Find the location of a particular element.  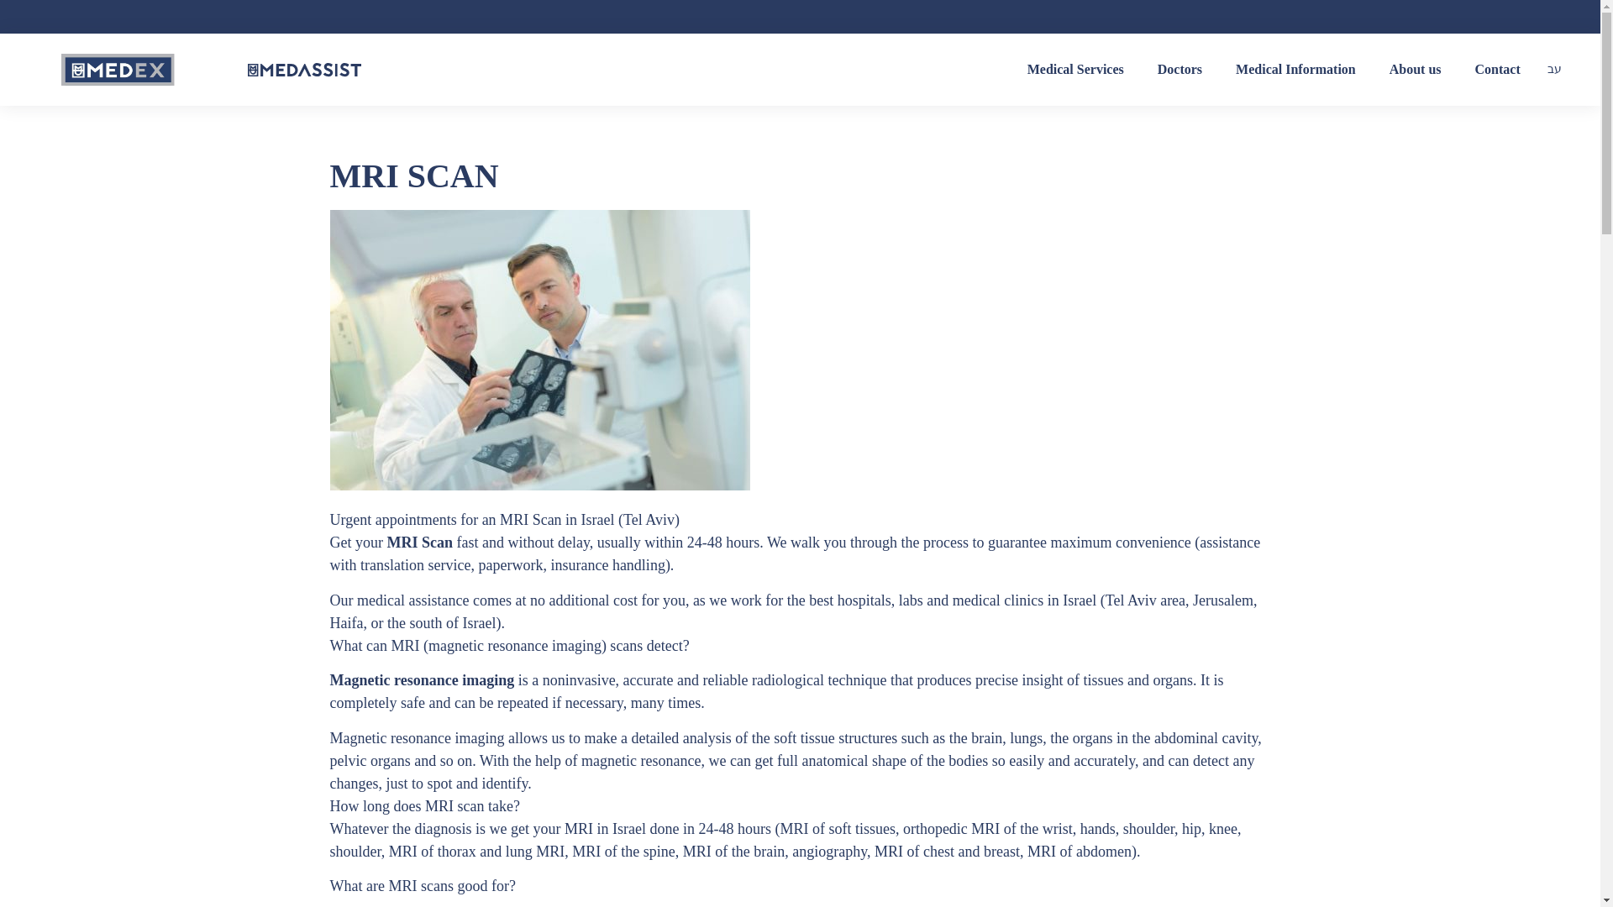

Doctors is located at coordinates (1180, 69).